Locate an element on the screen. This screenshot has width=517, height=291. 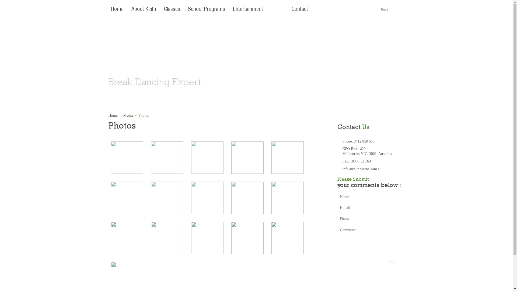
Media is located at coordinates (277, 9).